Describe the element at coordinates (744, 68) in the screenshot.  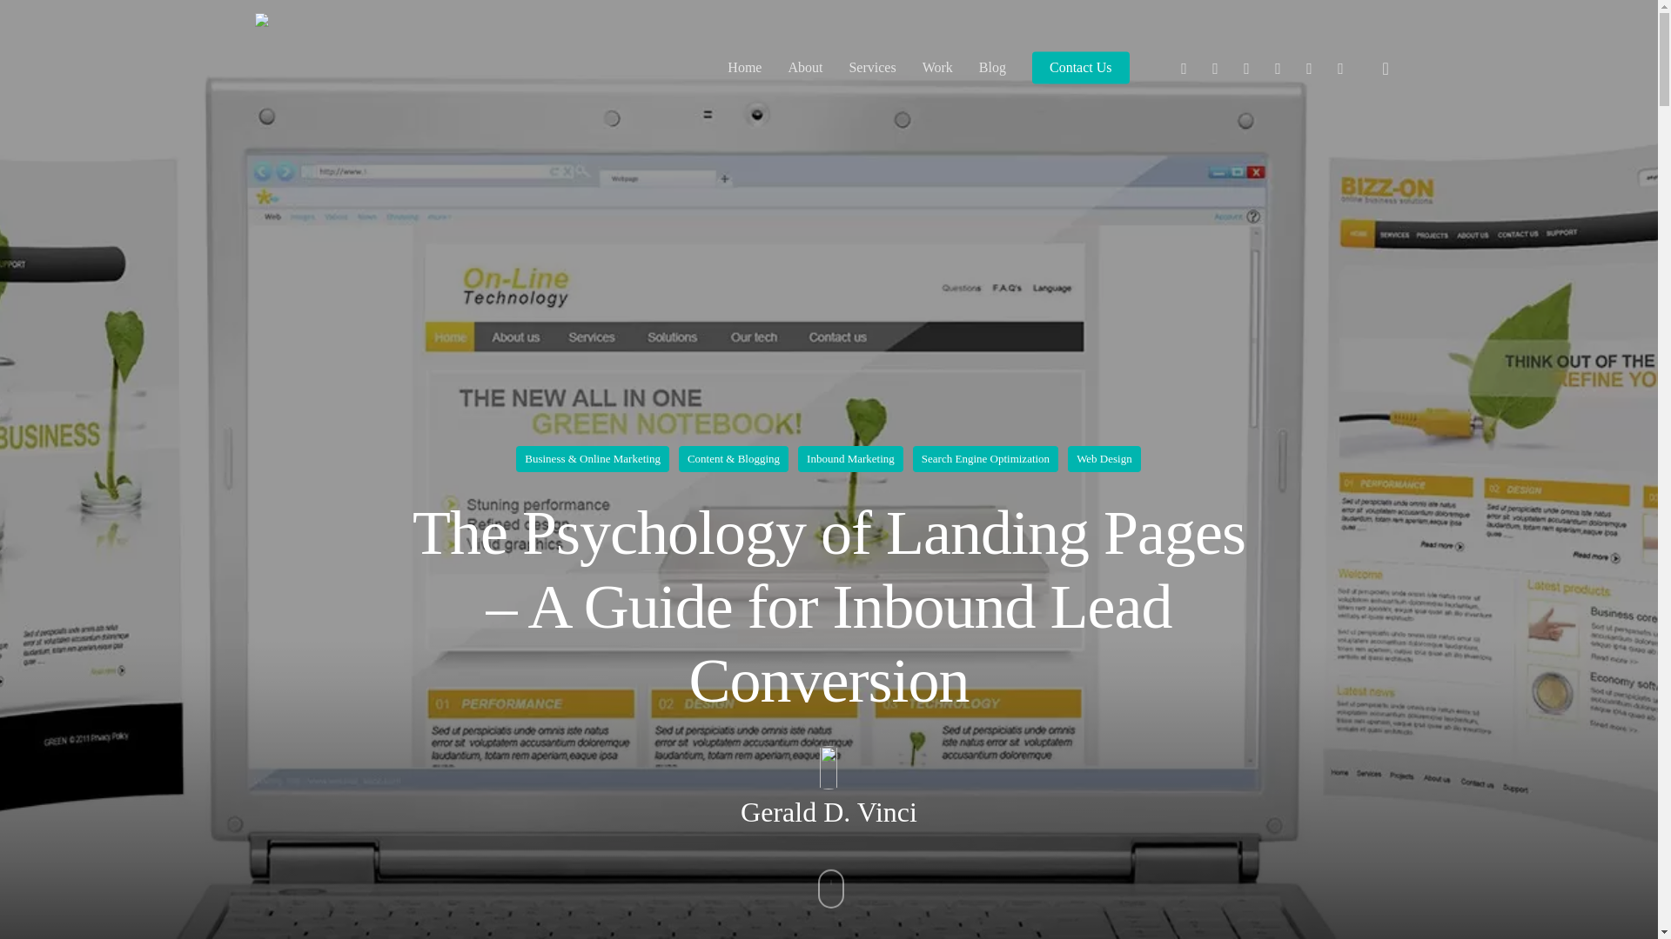
I see `Home` at that location.